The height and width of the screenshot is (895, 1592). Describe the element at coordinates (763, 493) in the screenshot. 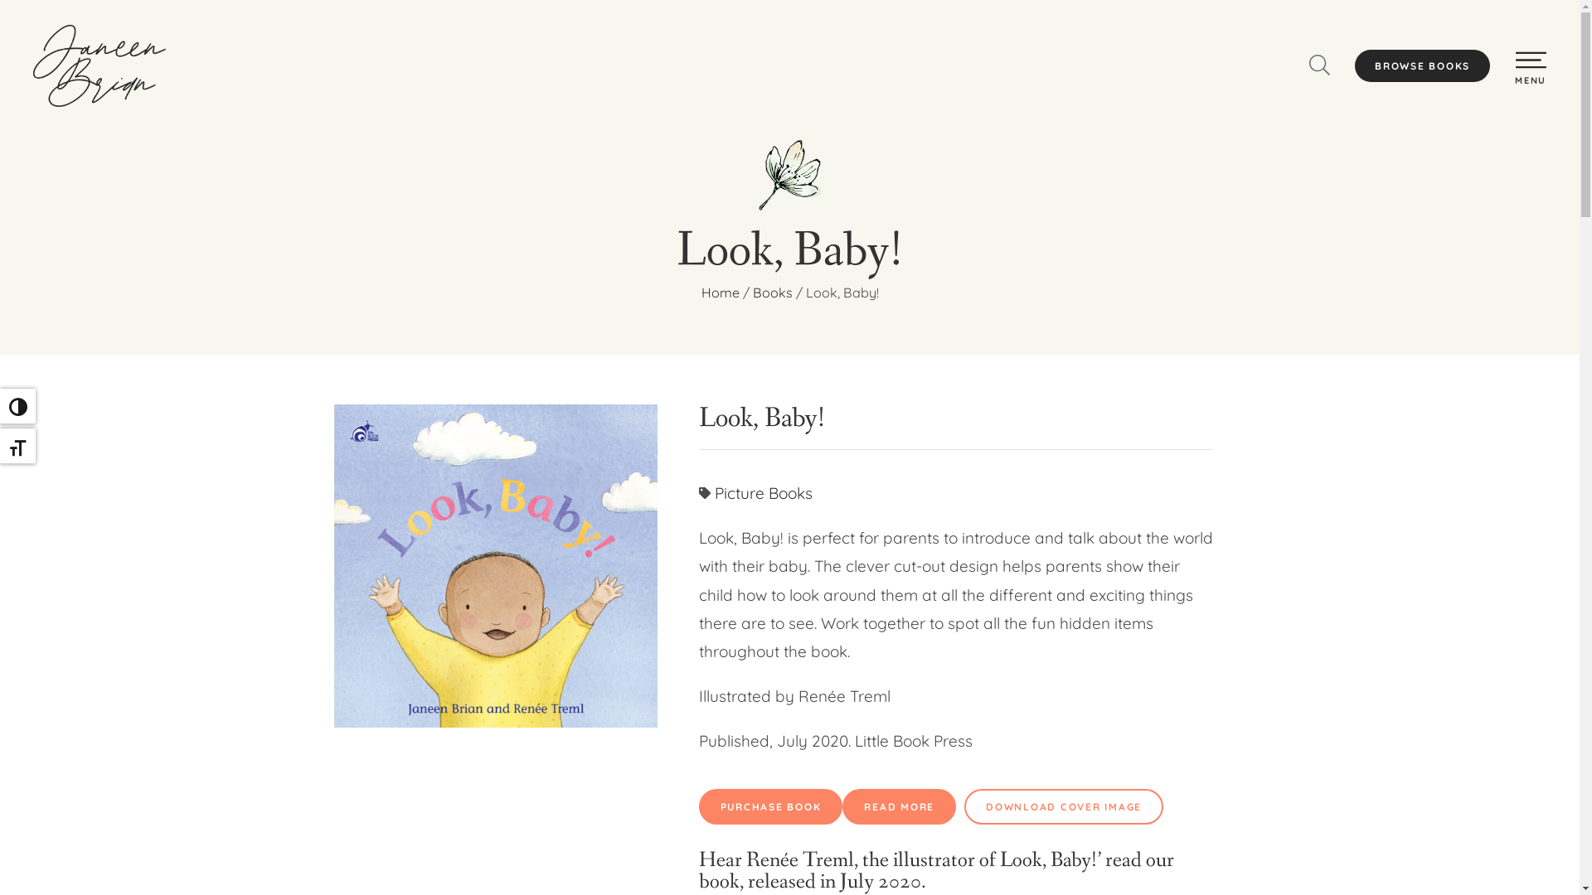

I see `Picture Books` at that location.